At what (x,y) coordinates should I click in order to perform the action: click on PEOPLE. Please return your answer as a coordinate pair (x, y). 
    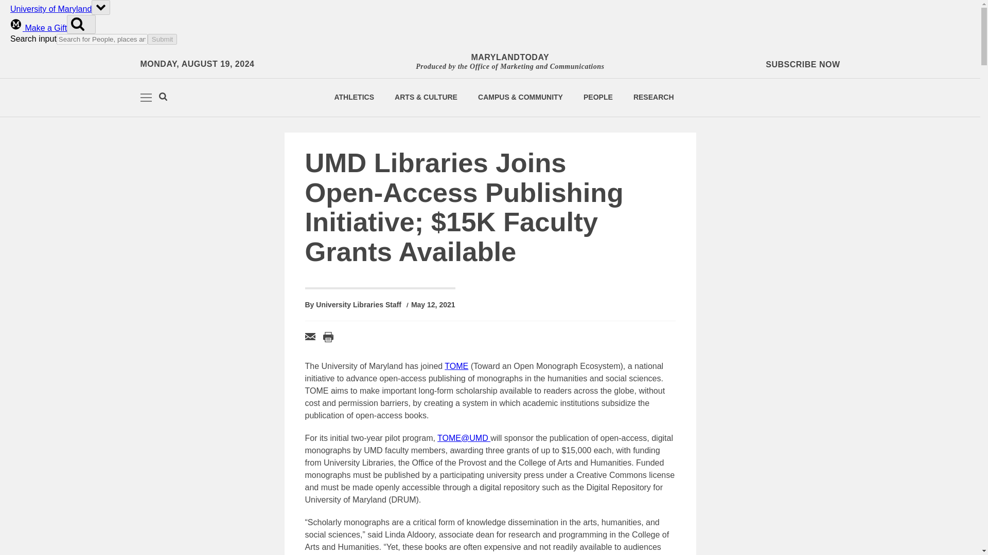
    Looking at the image, I should click on (598, 97).